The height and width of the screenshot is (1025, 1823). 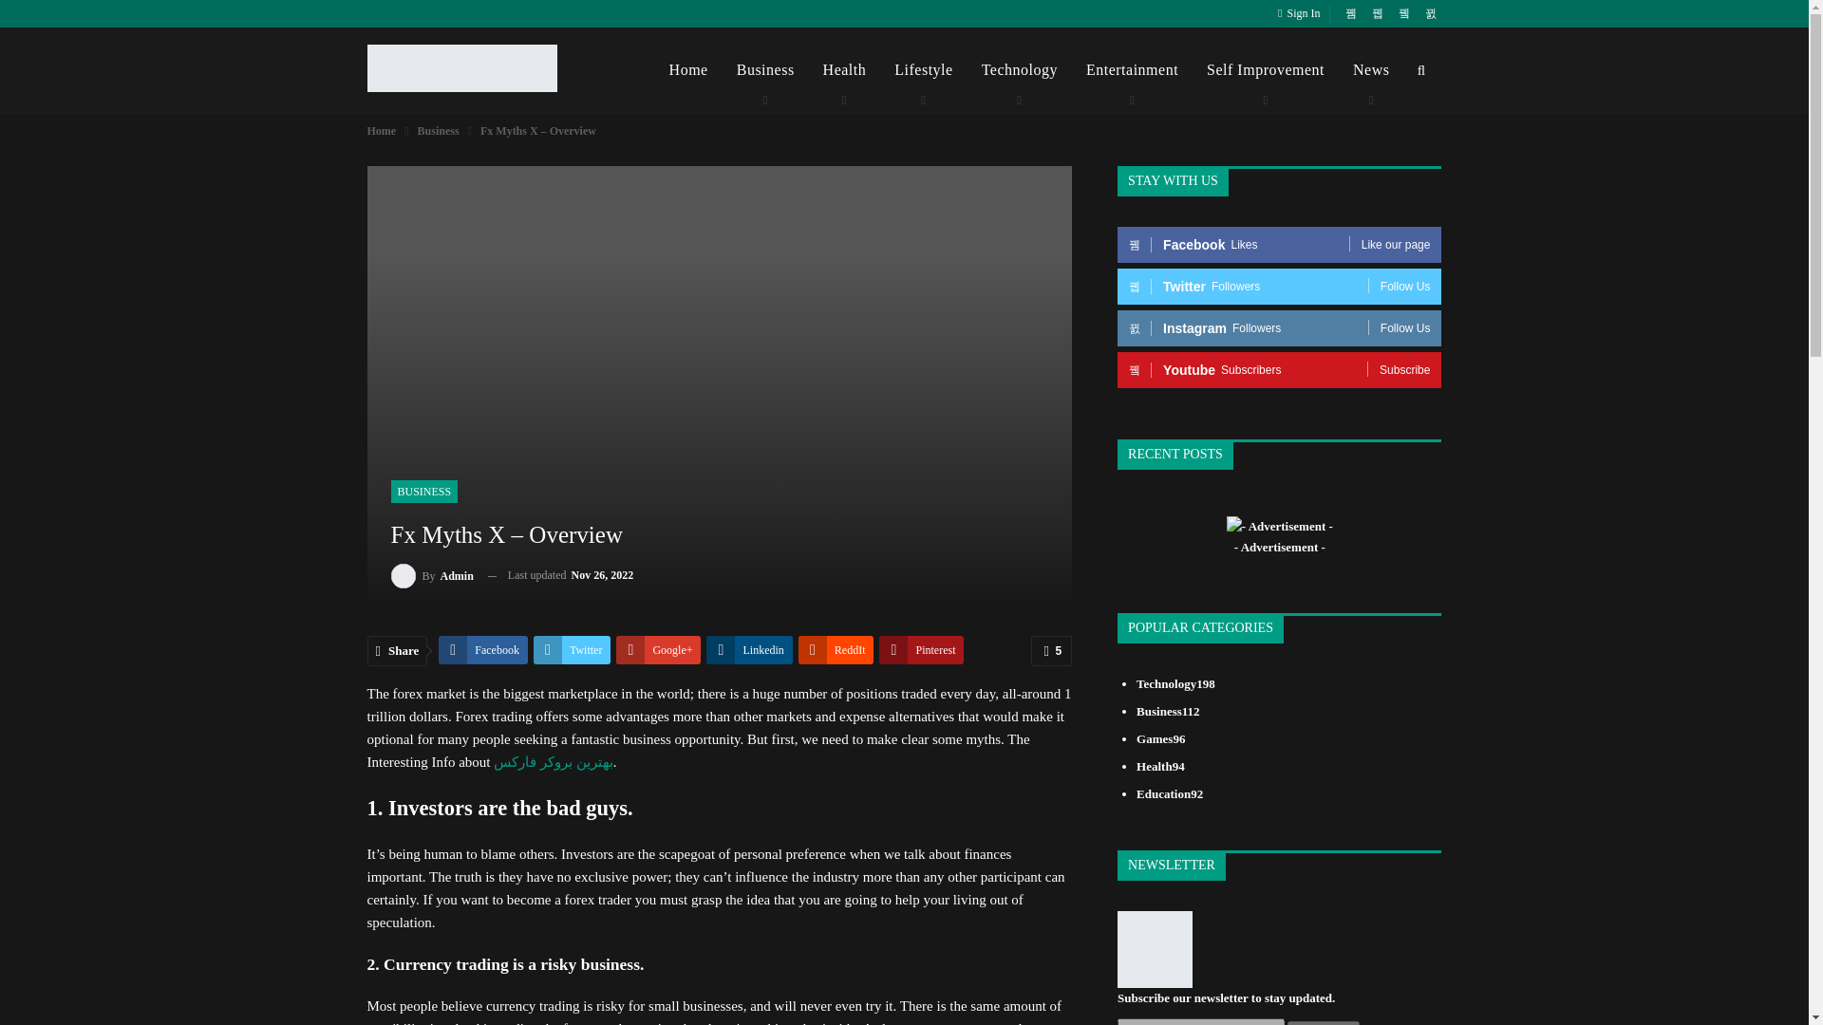 I want to click on Technology, so click(x=1020, y=70).